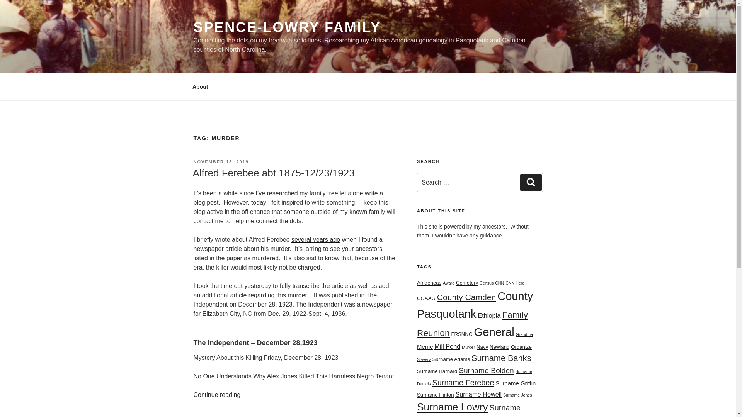  Describe the element at coordinates (531, 182) in the screenshot. I see `Search` at that location.